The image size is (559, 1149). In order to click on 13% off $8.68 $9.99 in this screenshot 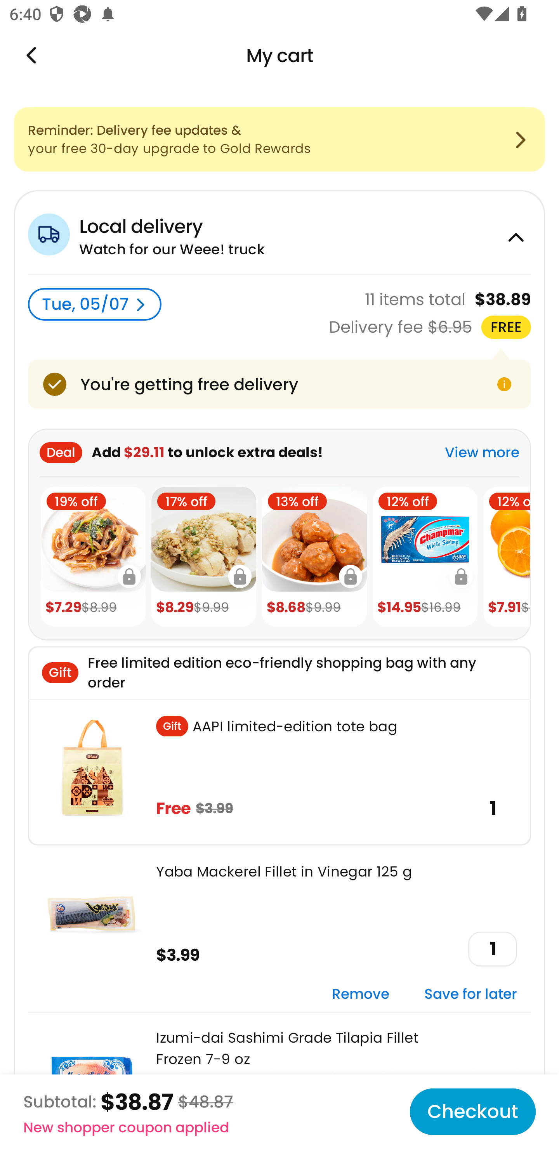, I will do `click(314, 557)`.